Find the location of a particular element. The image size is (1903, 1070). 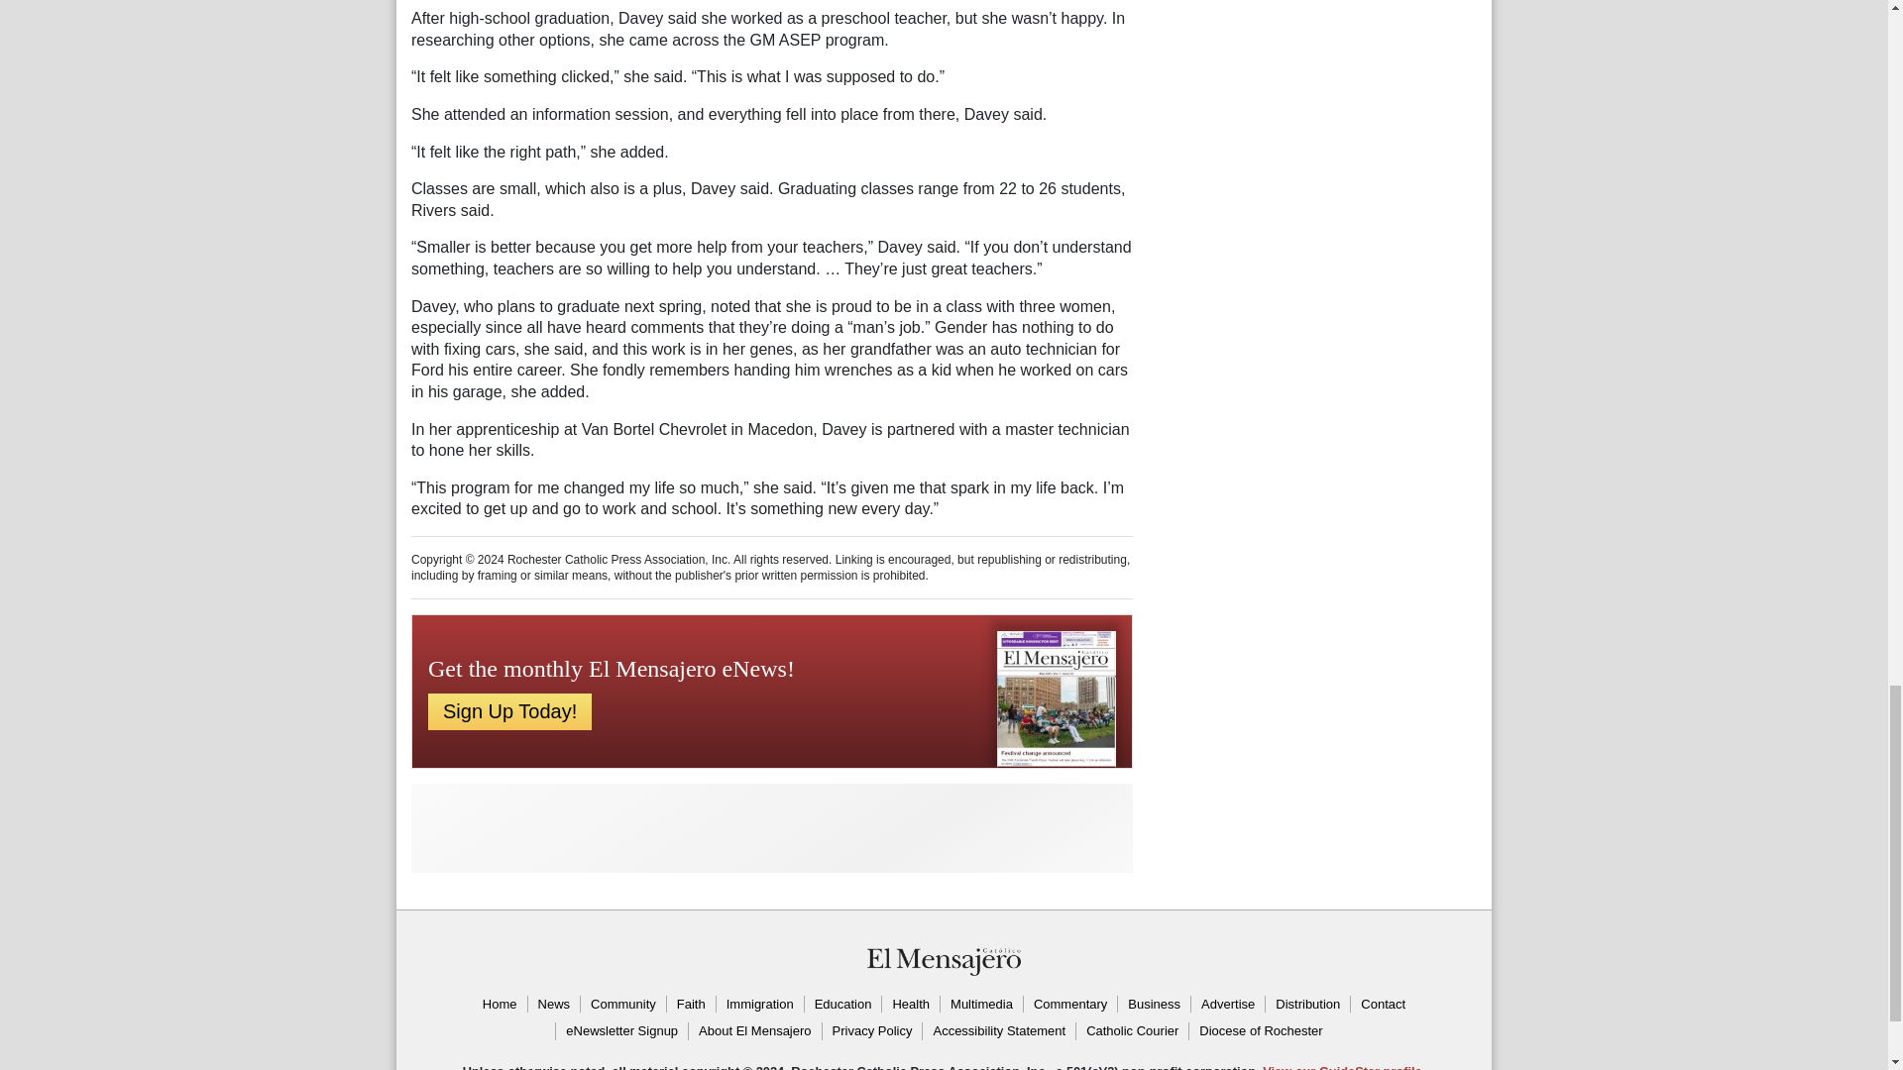

Community is located at coordinates (622, 1005).